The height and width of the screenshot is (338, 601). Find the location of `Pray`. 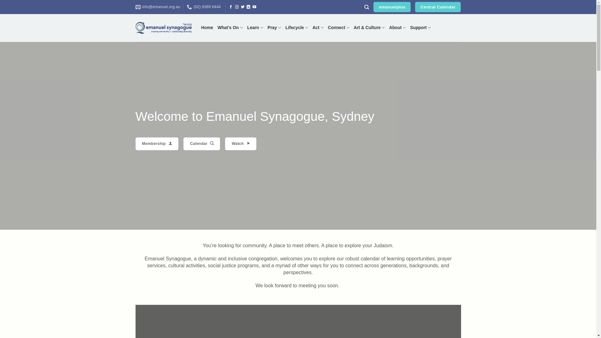

Pray is located at coordinates (274, 28).